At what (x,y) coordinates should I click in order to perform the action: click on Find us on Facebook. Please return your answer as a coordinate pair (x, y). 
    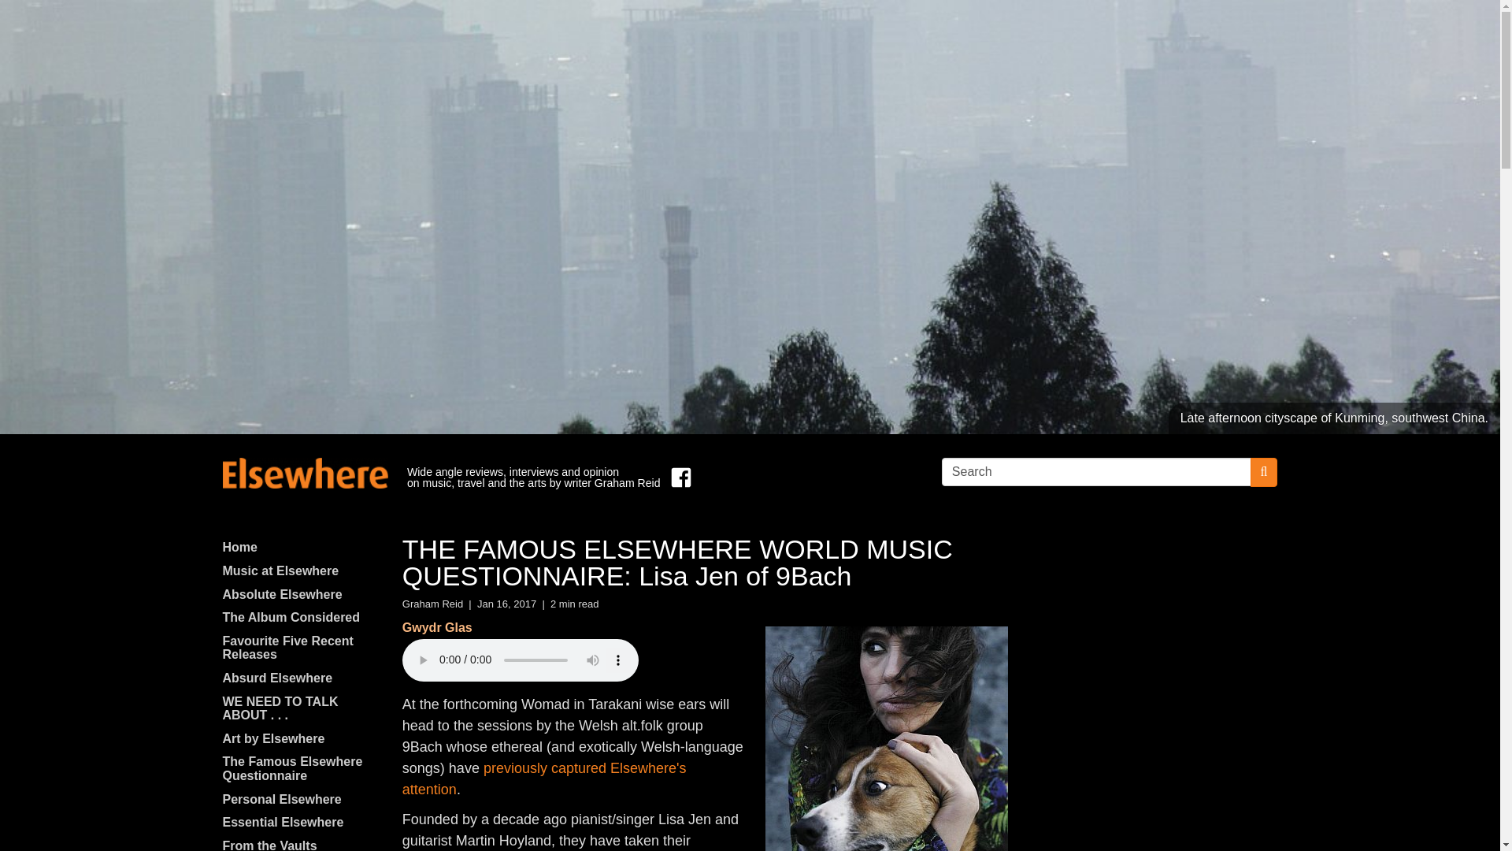
    Looking at the image, I should click on (677, 478).